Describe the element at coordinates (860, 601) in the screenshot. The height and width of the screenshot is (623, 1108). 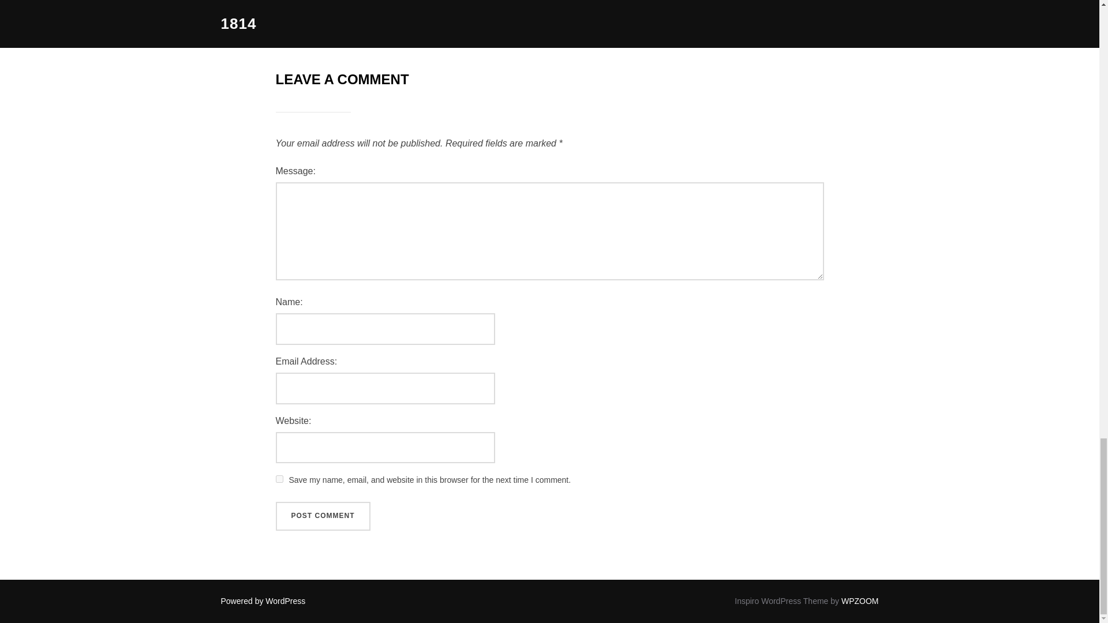
I see `WPZOOM` at that location.